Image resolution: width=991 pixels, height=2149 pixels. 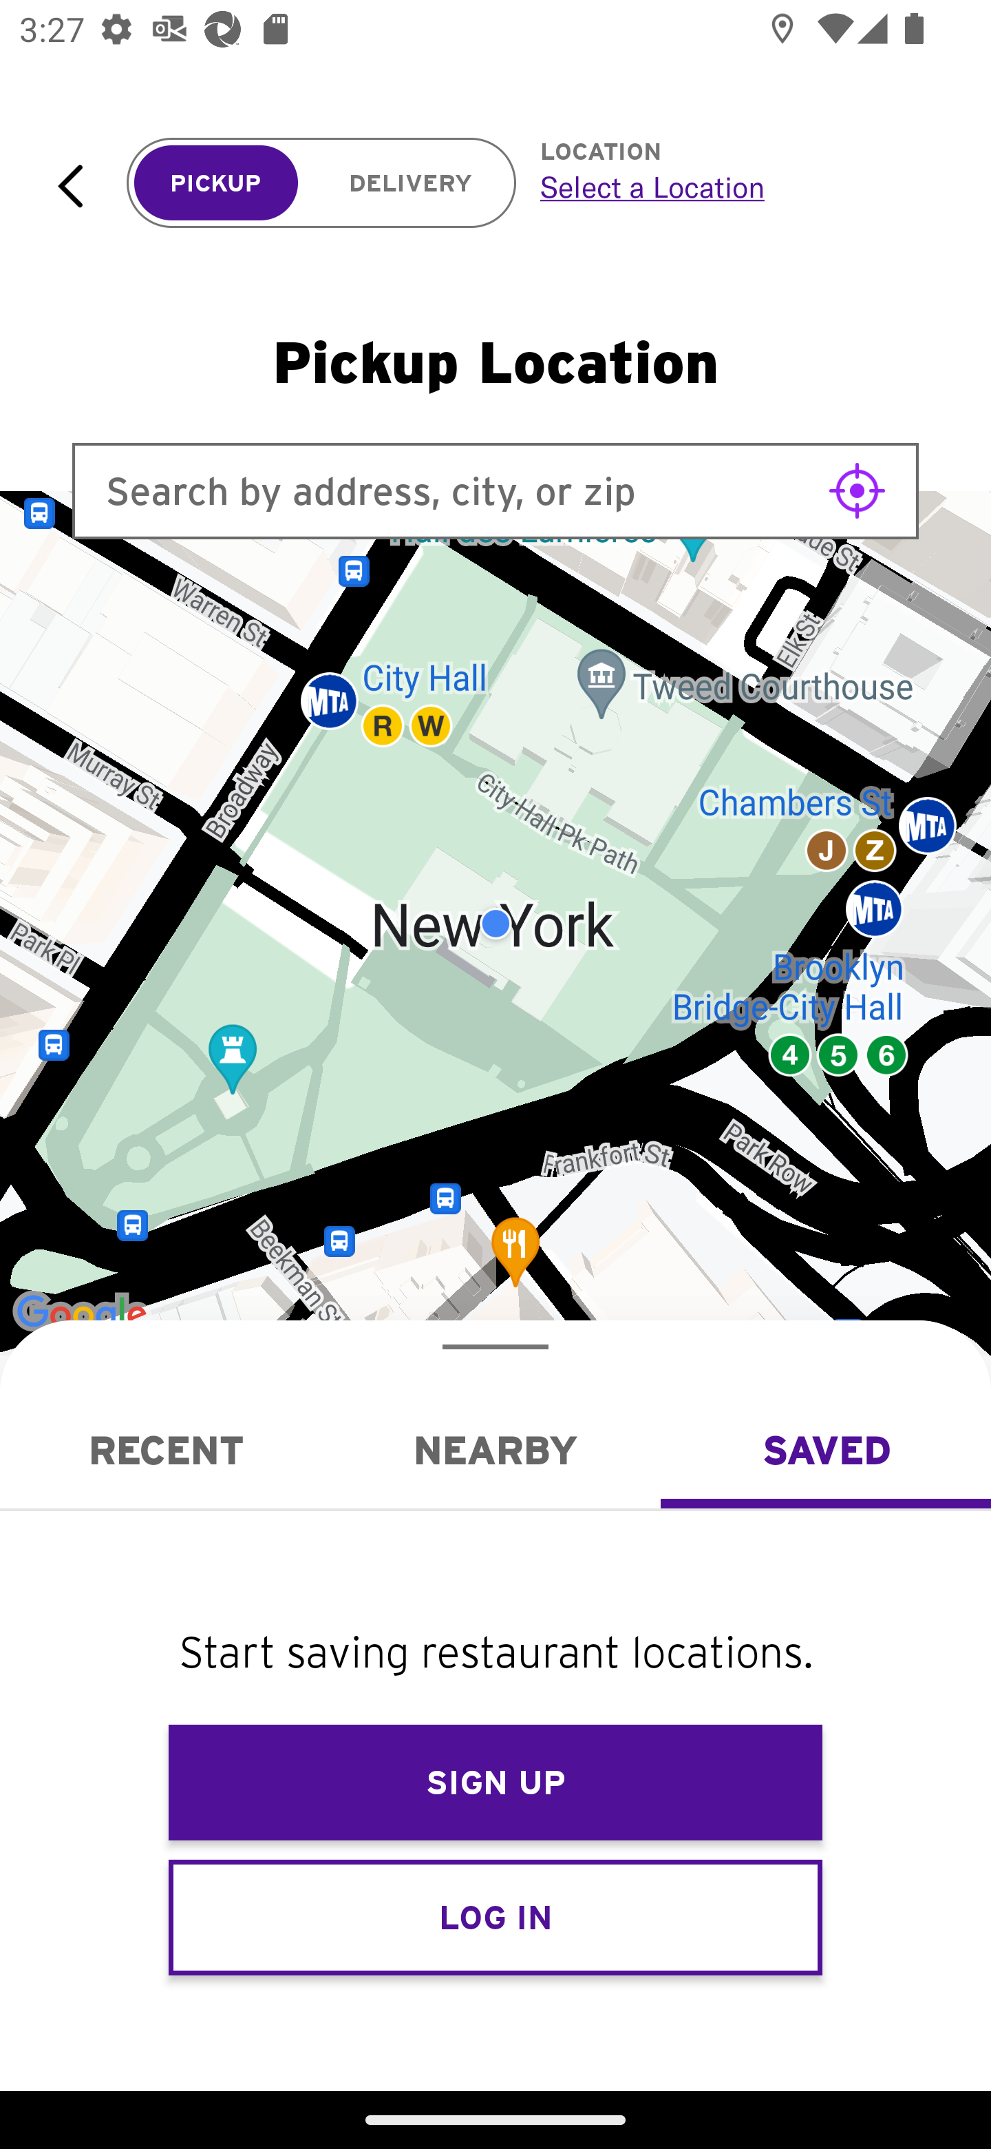 What do you see at coordinates (216, 183) in the screenshot?
I see `PICKUP` at bounding box center [216, 183].